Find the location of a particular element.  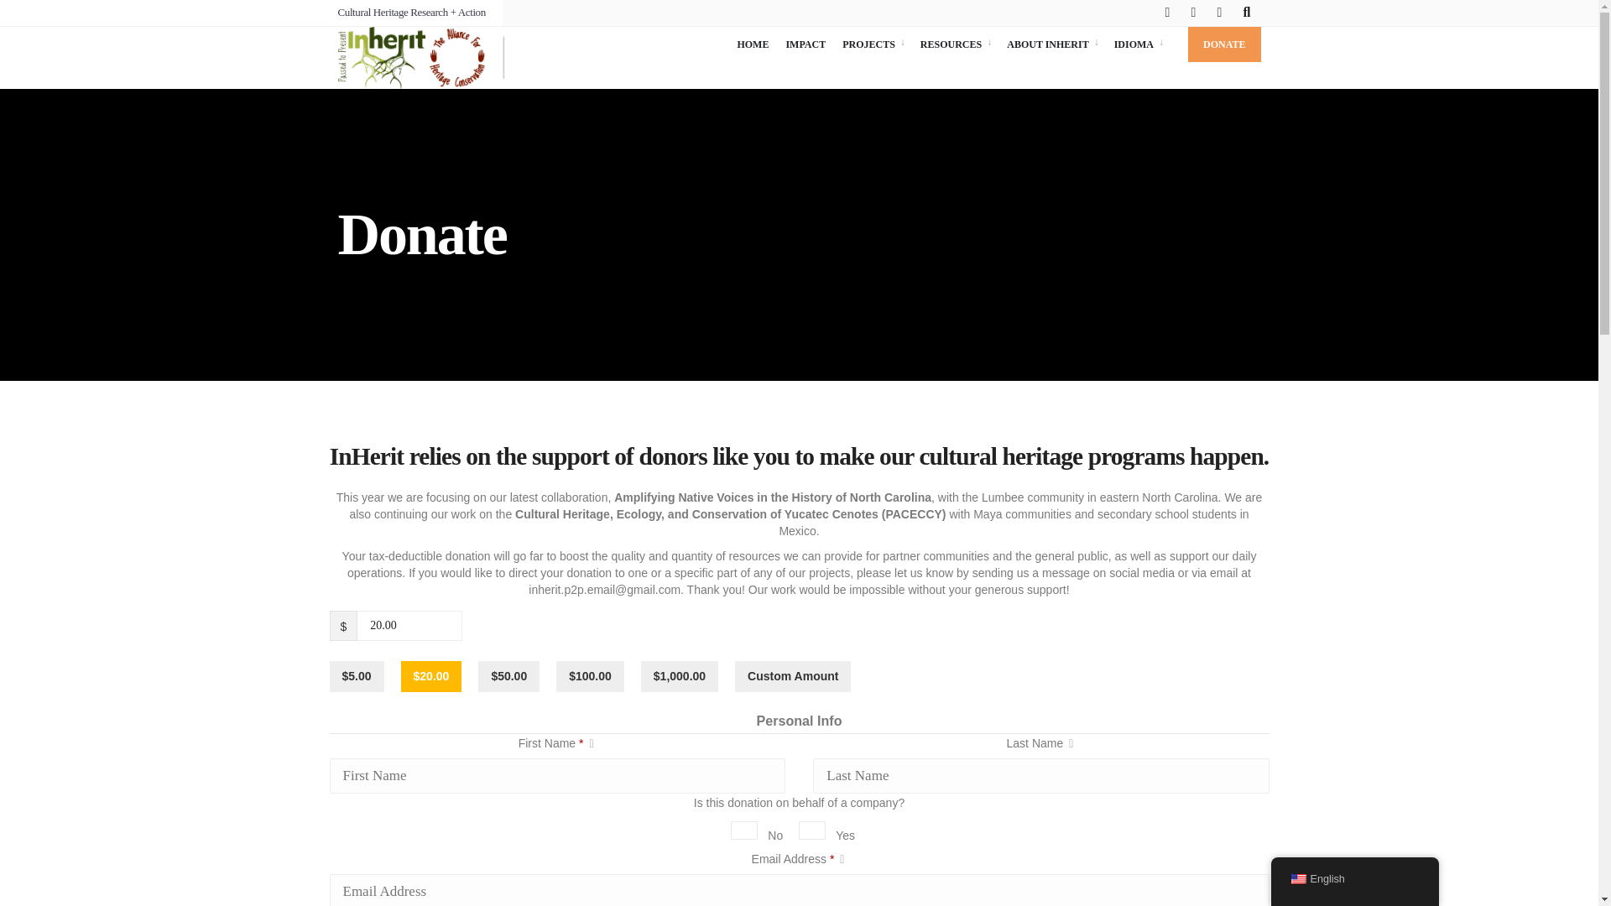

ABOUT INHERIT is located at coordinates (1052, 44).